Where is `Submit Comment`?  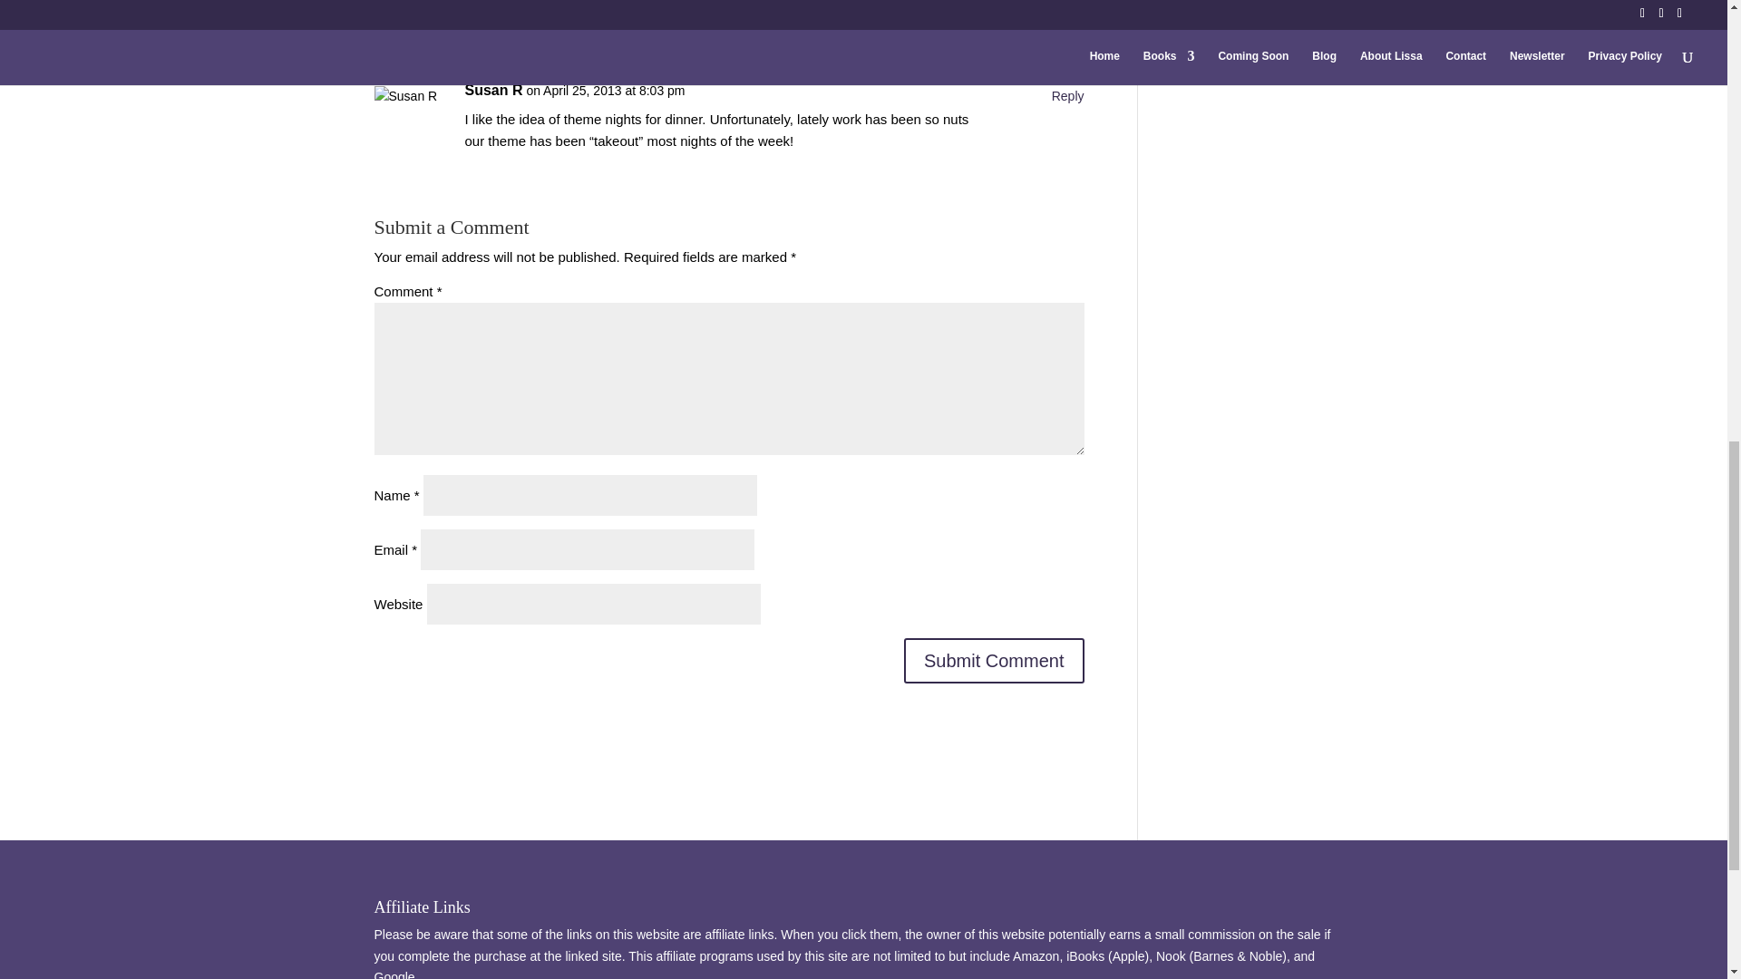 Submit Comment is located at coordinates (994, 660).